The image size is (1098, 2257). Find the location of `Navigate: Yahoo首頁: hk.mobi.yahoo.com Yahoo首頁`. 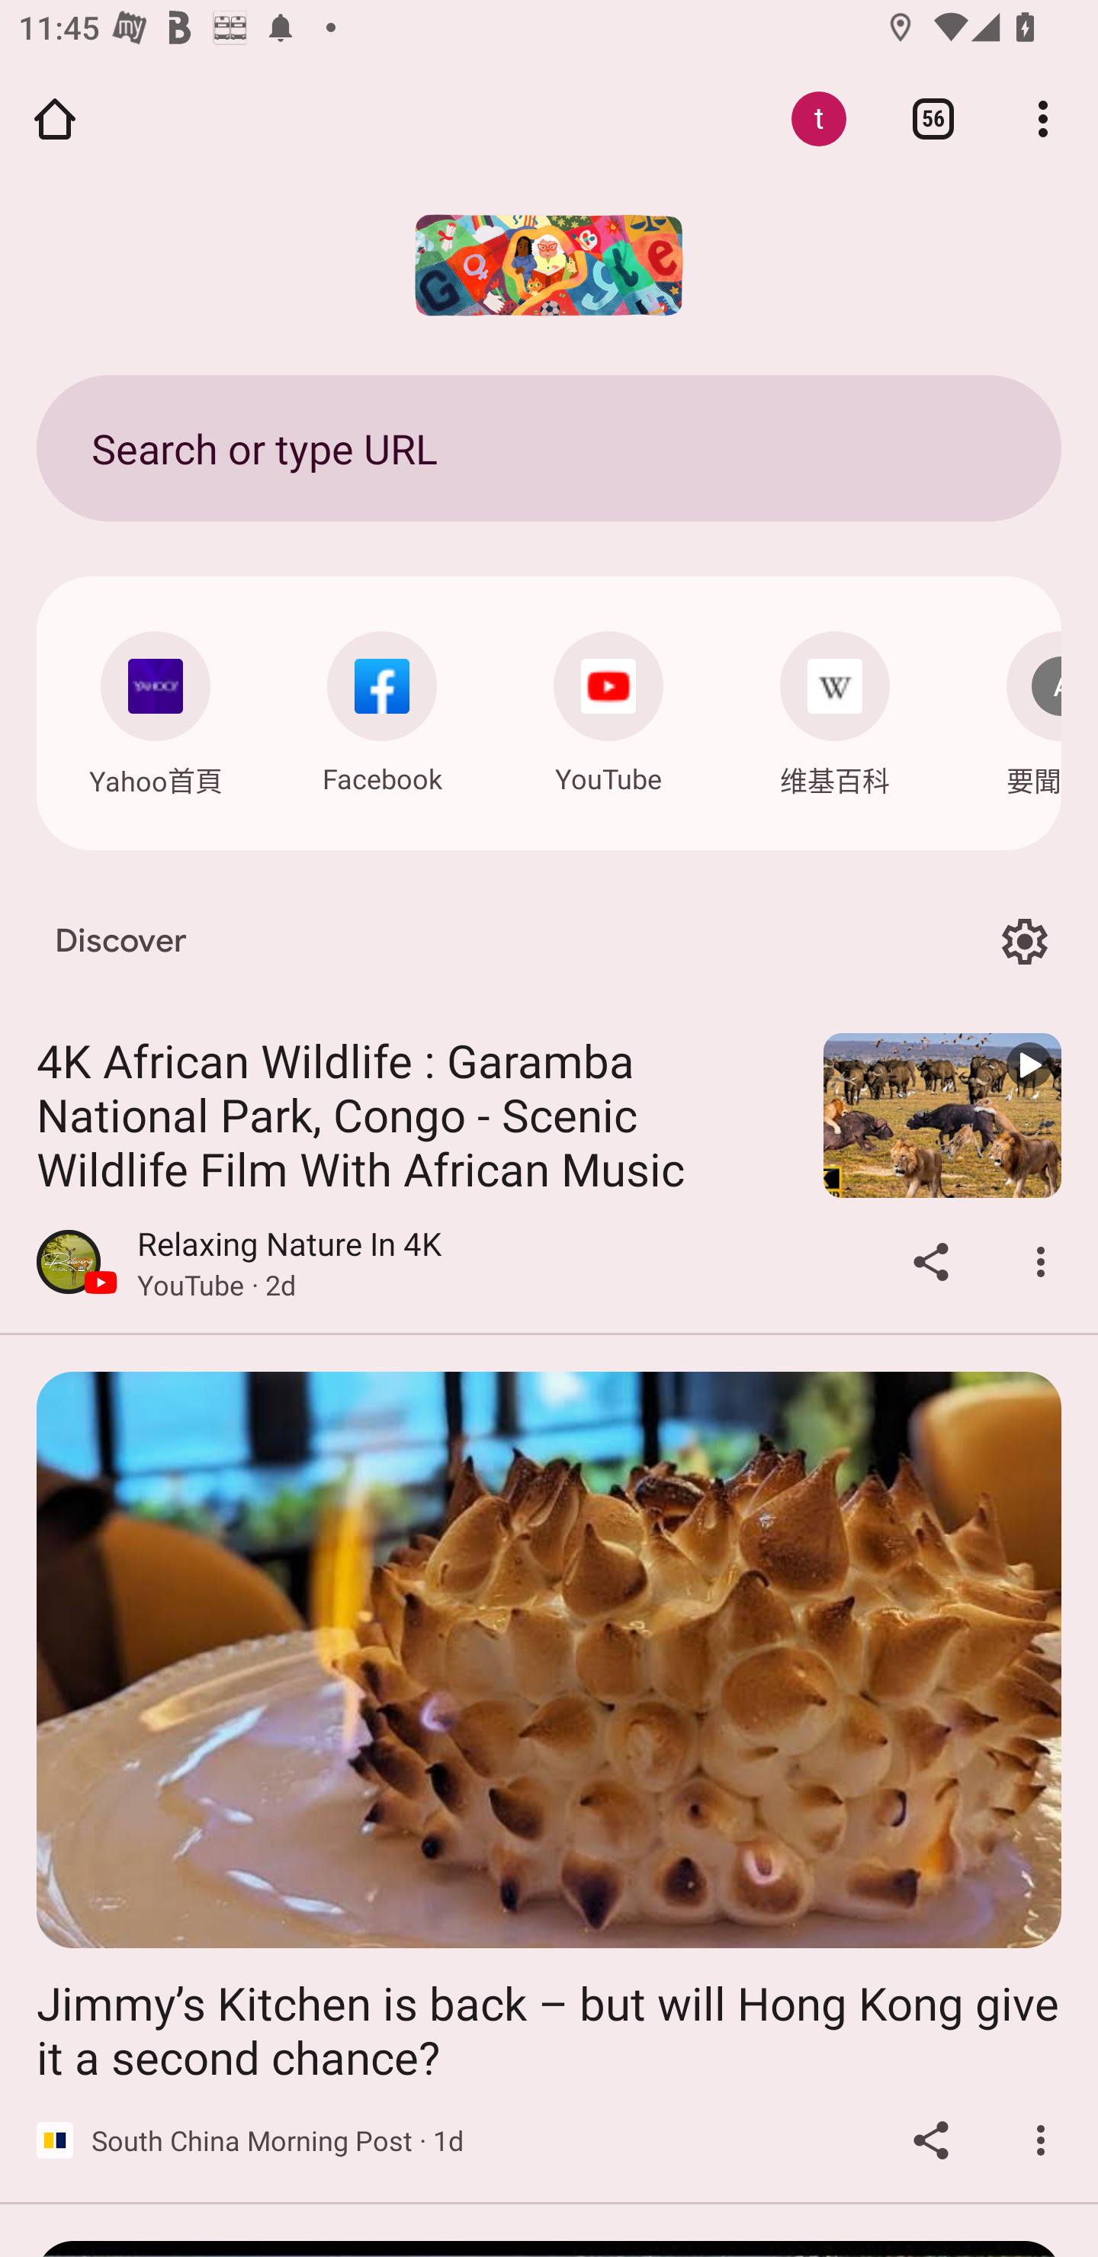

Navigate: Yahoo首頁: hk.mobi.yahoo.com Yahoo首頁 is located at coordinates (156, 708).